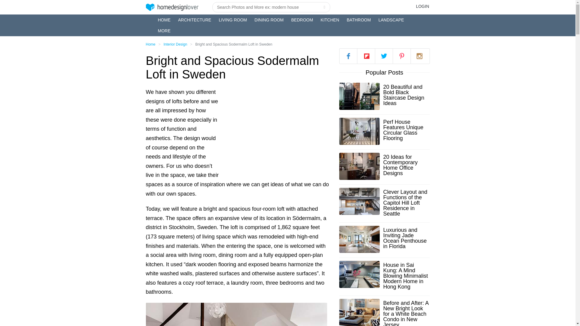  Describe the element at coordinates (150, 44) in the screenshot. I see `Home` at that location.